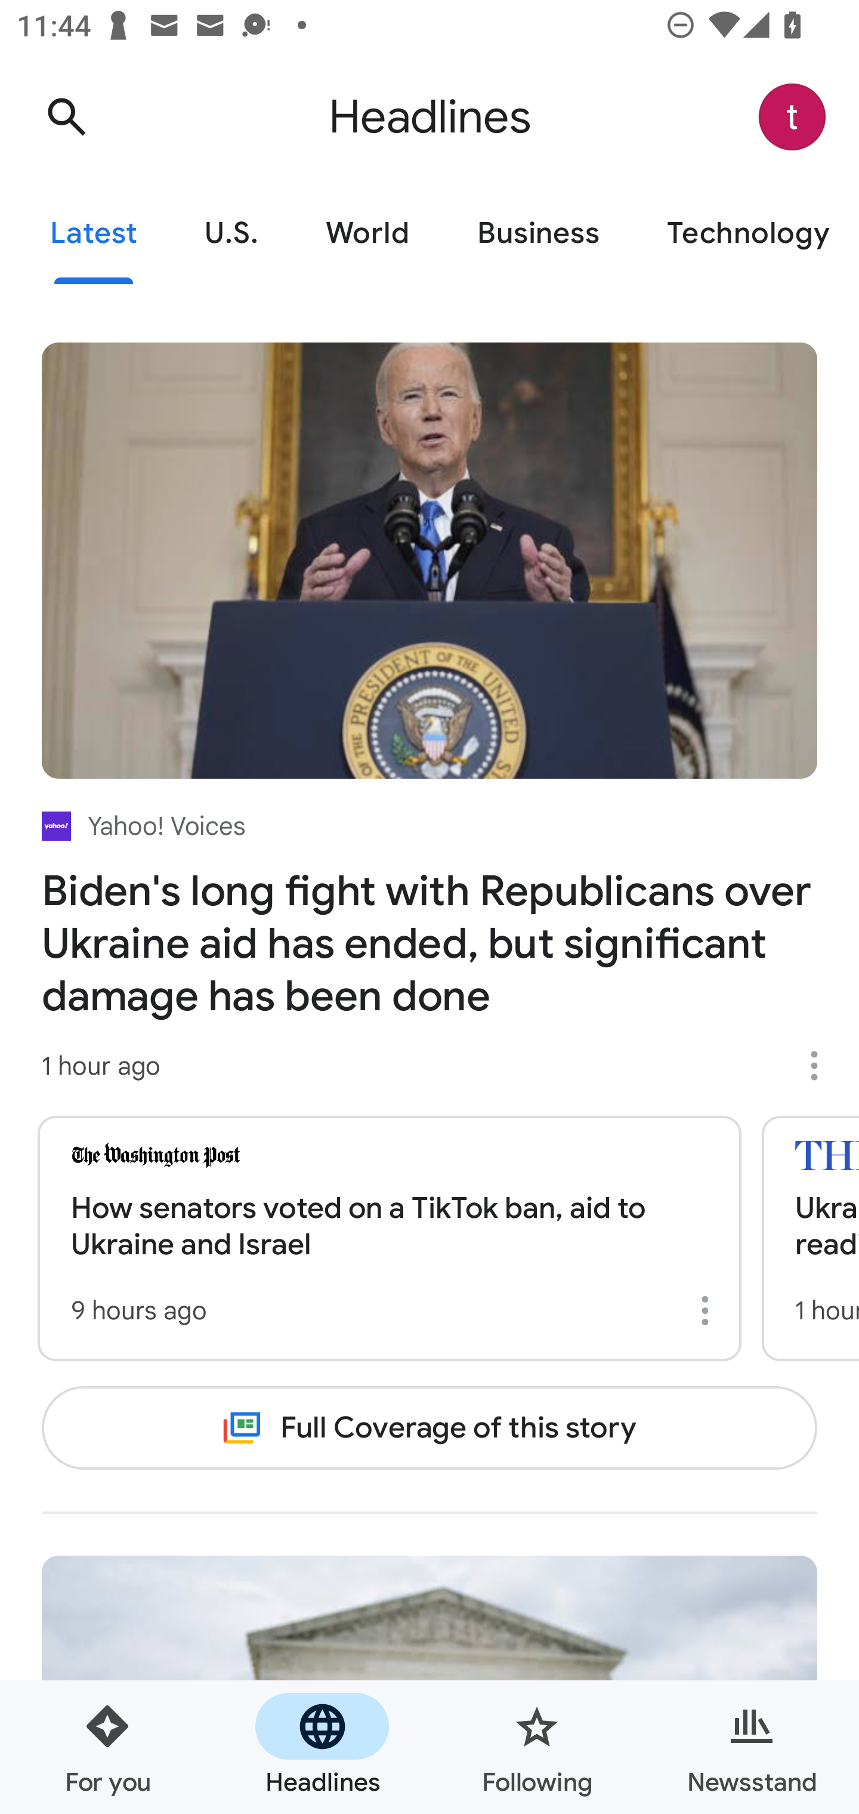 Image resolution: width=859 pixels, height=1814 pixels. What do you see at coordinates (746, 234) in the screenshot?
I see `Technology` at bounding box center [746, 234].